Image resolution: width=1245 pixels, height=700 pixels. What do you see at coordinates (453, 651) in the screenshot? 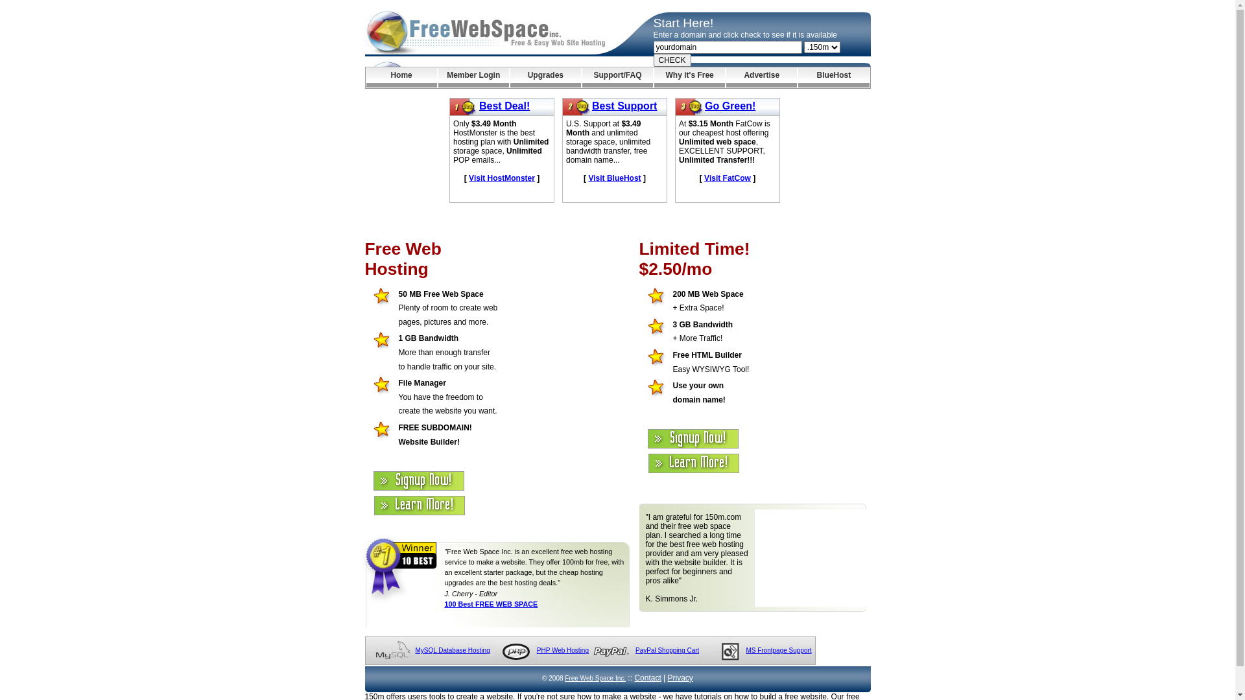
I see `MySQL Database Hosting` at bounding box center [453, 651].